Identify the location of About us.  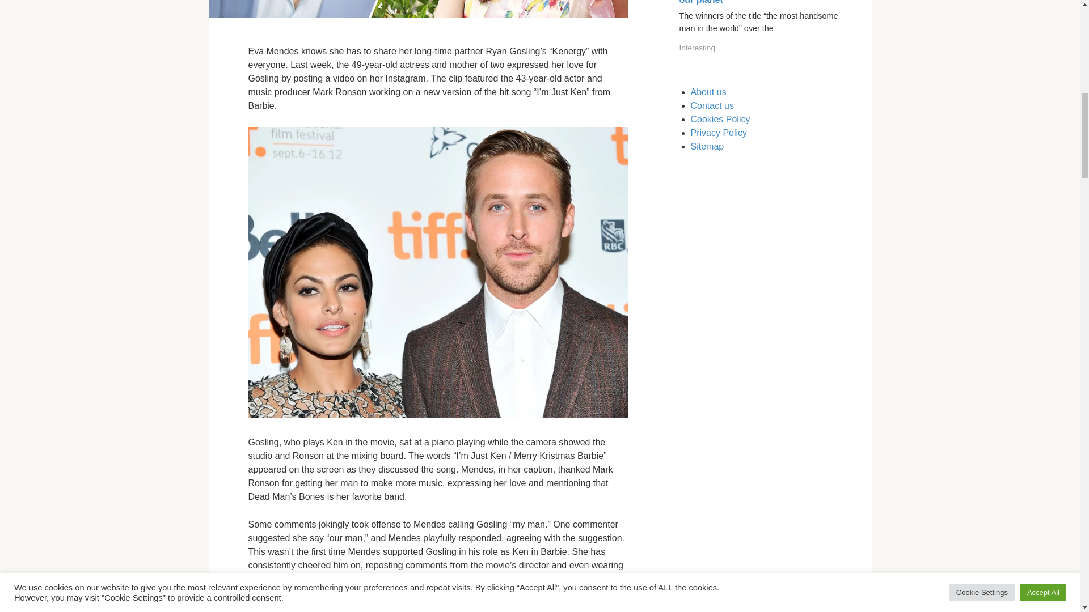
(708, 92).